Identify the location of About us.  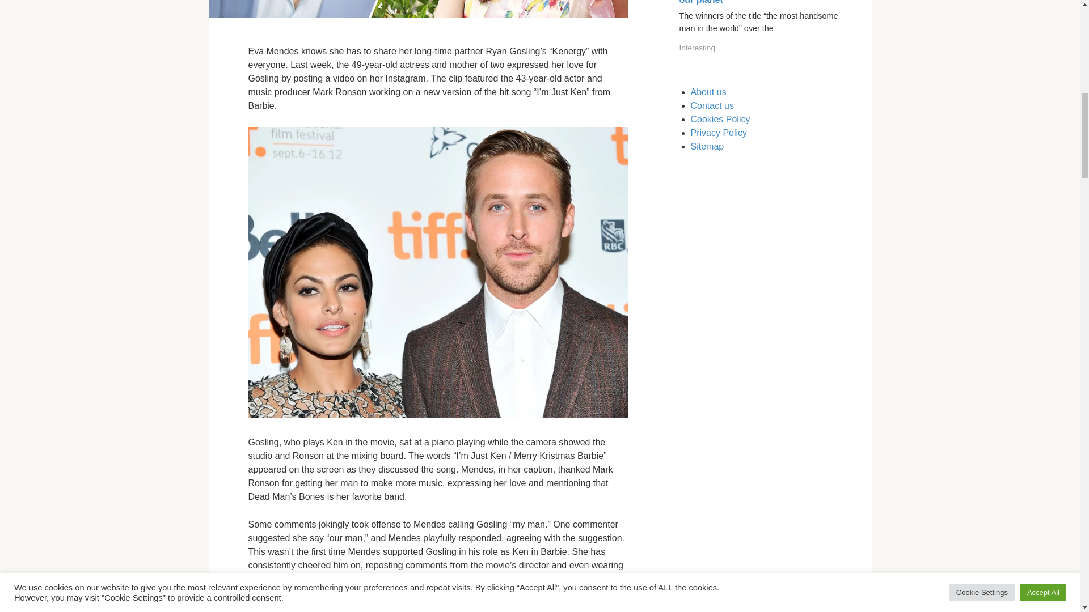
(708, 92).